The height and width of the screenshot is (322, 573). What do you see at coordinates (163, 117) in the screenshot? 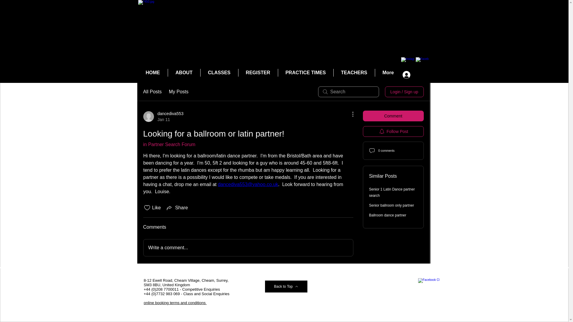
I see `Back to Top` at bounding box center [163, 117].